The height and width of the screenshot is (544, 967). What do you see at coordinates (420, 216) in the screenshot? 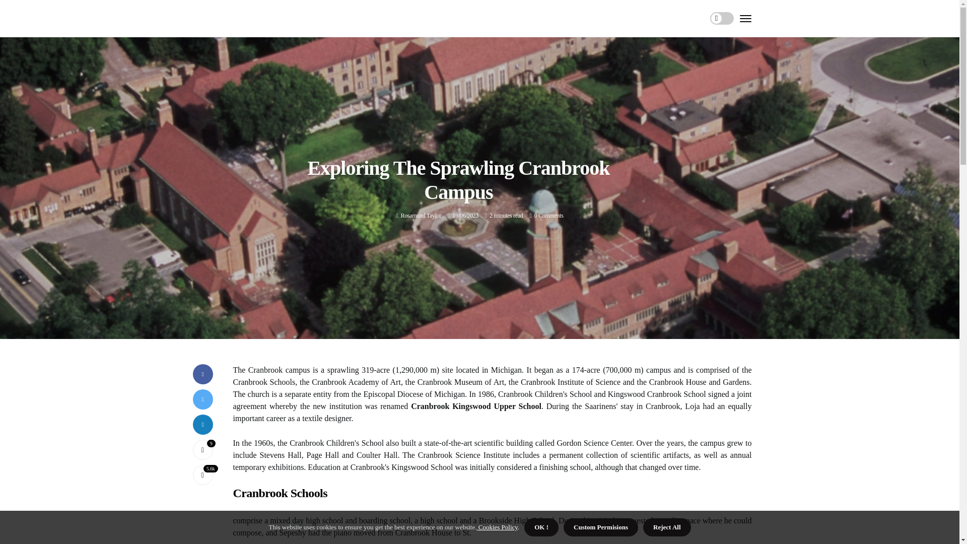
I see `Posts by Rosamund Taylor` at bounding box center [420, 216].